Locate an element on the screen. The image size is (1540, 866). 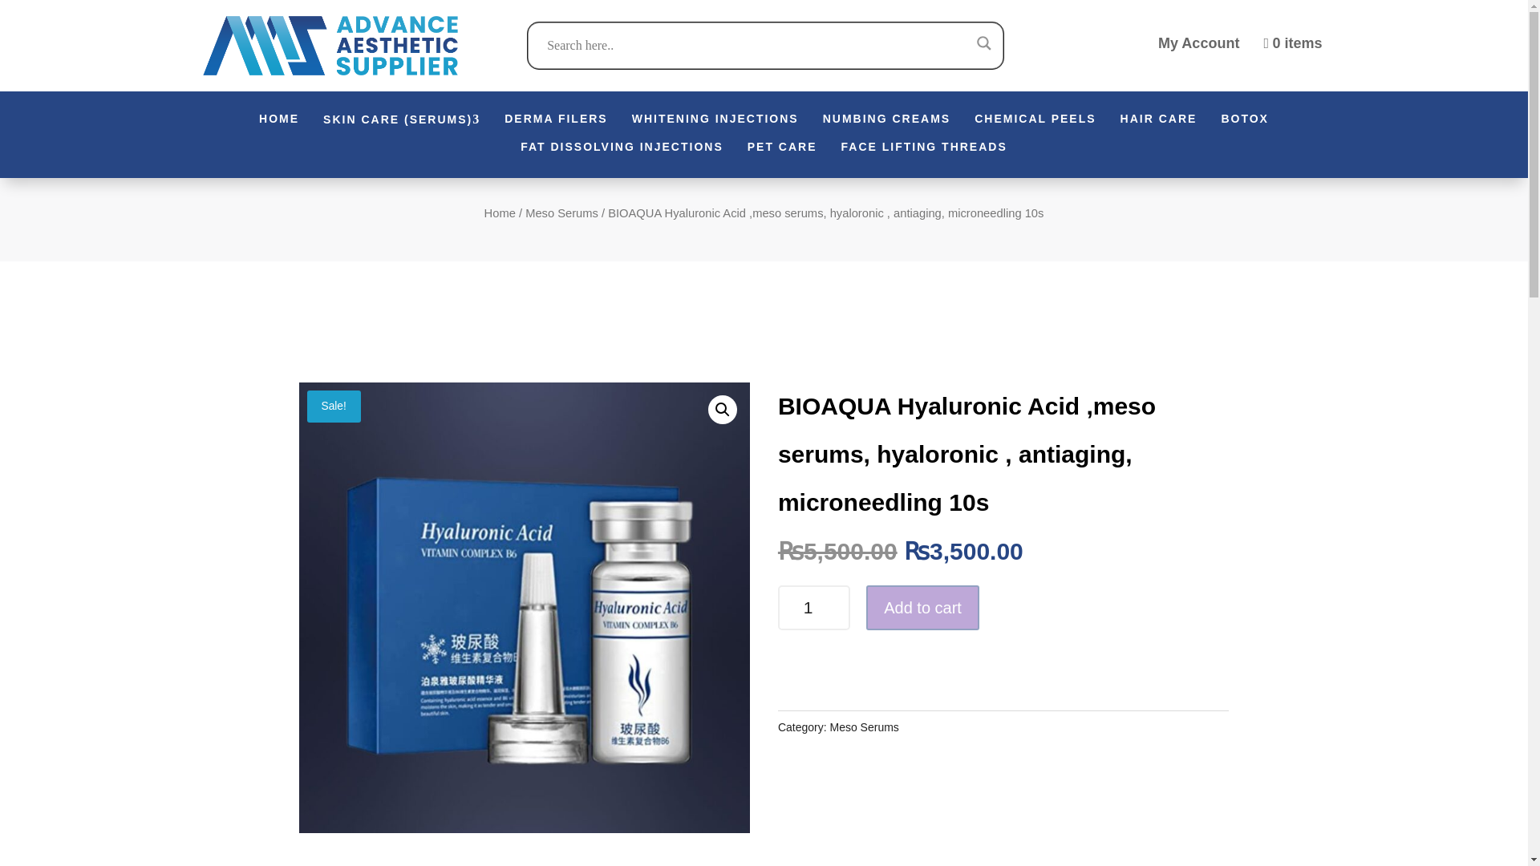
WHITENING INJECTIONS is located at coordinates (715, 120).